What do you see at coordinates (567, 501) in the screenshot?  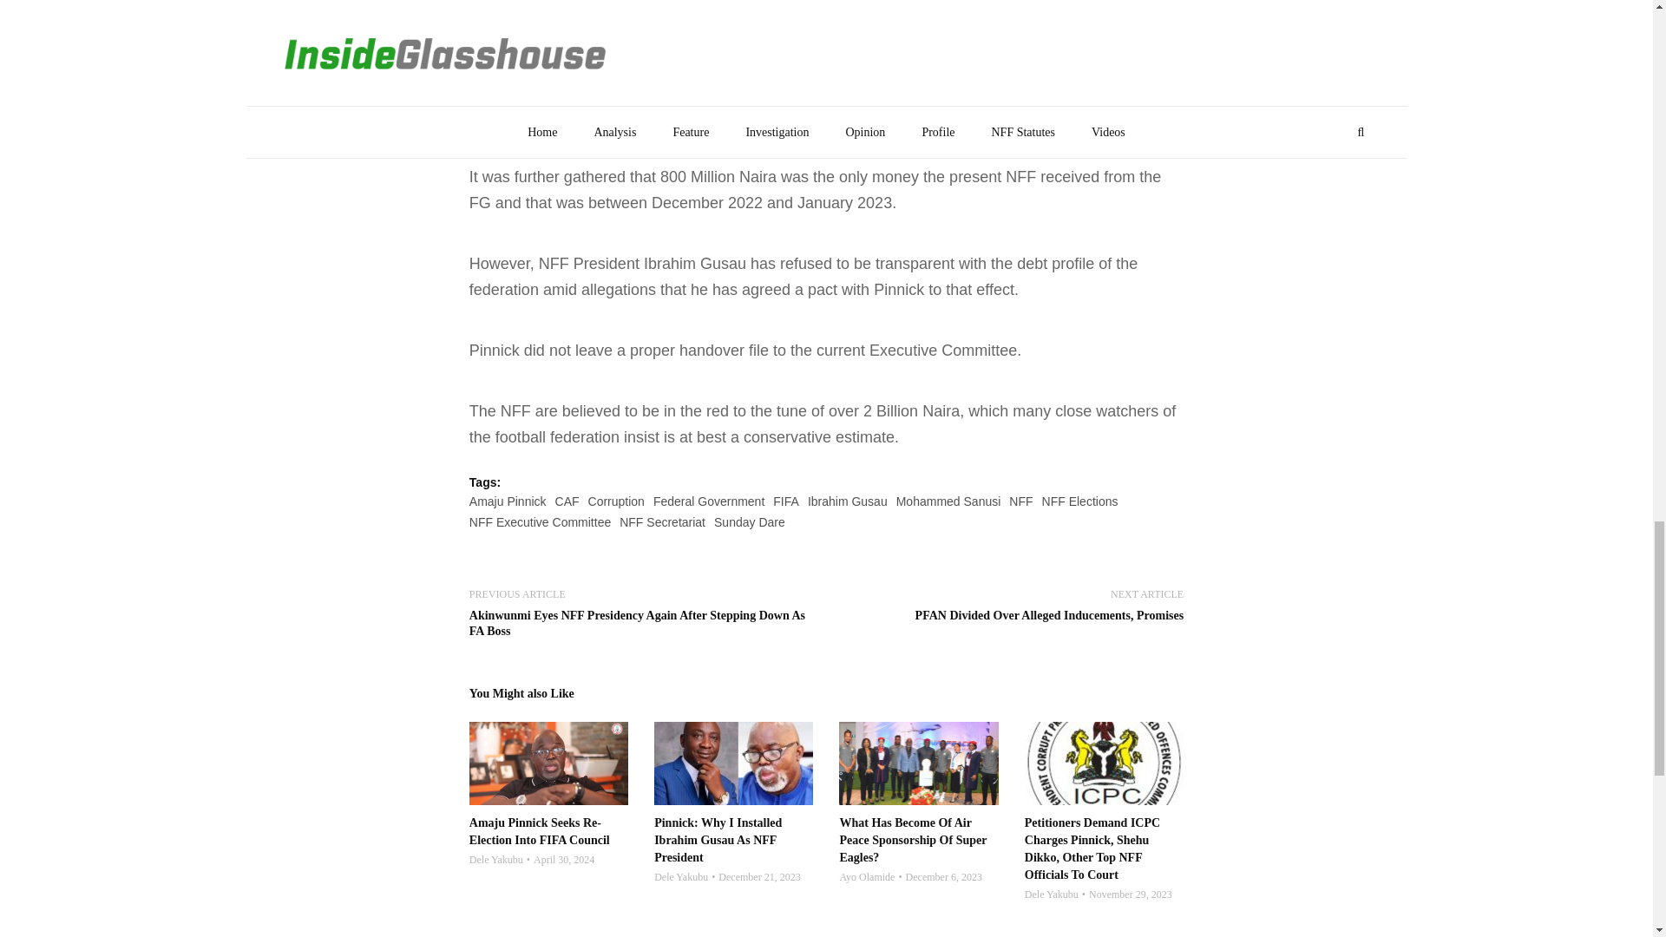 I see `CAF` at bounding box center [567, 501].